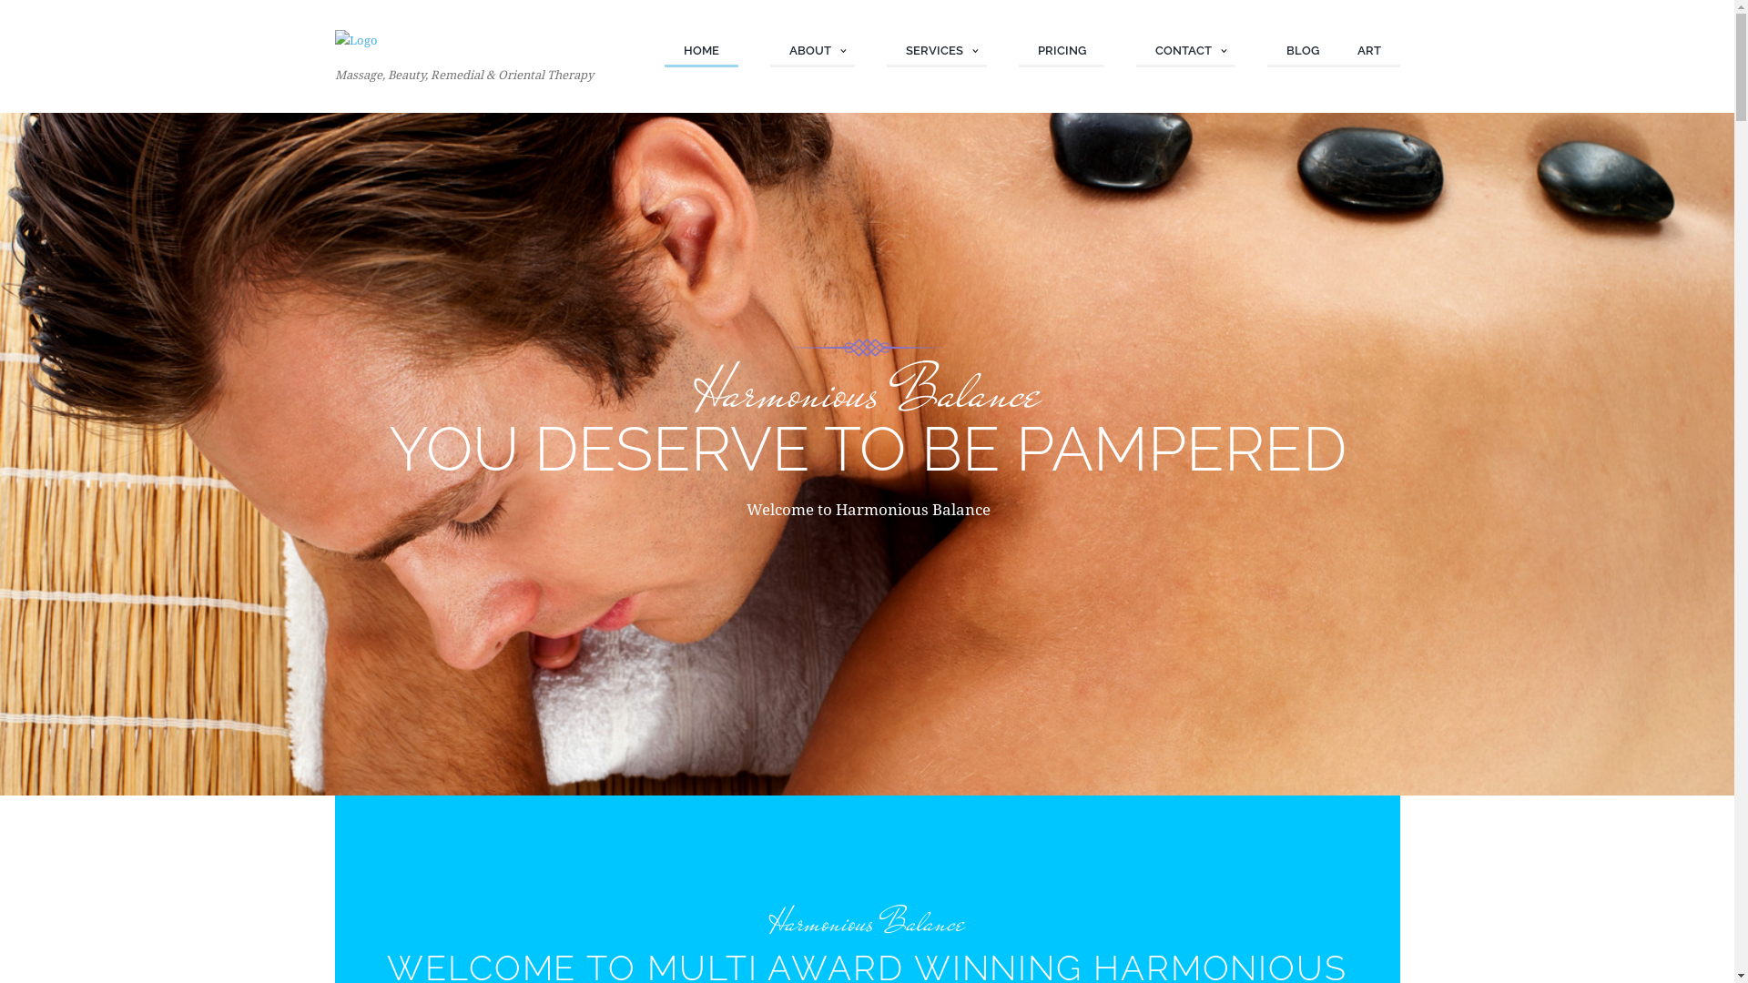 The image size is (1748, 983). Describe the element at coordinates (701, 53) in the screenshot. I see `HOME` at that location.